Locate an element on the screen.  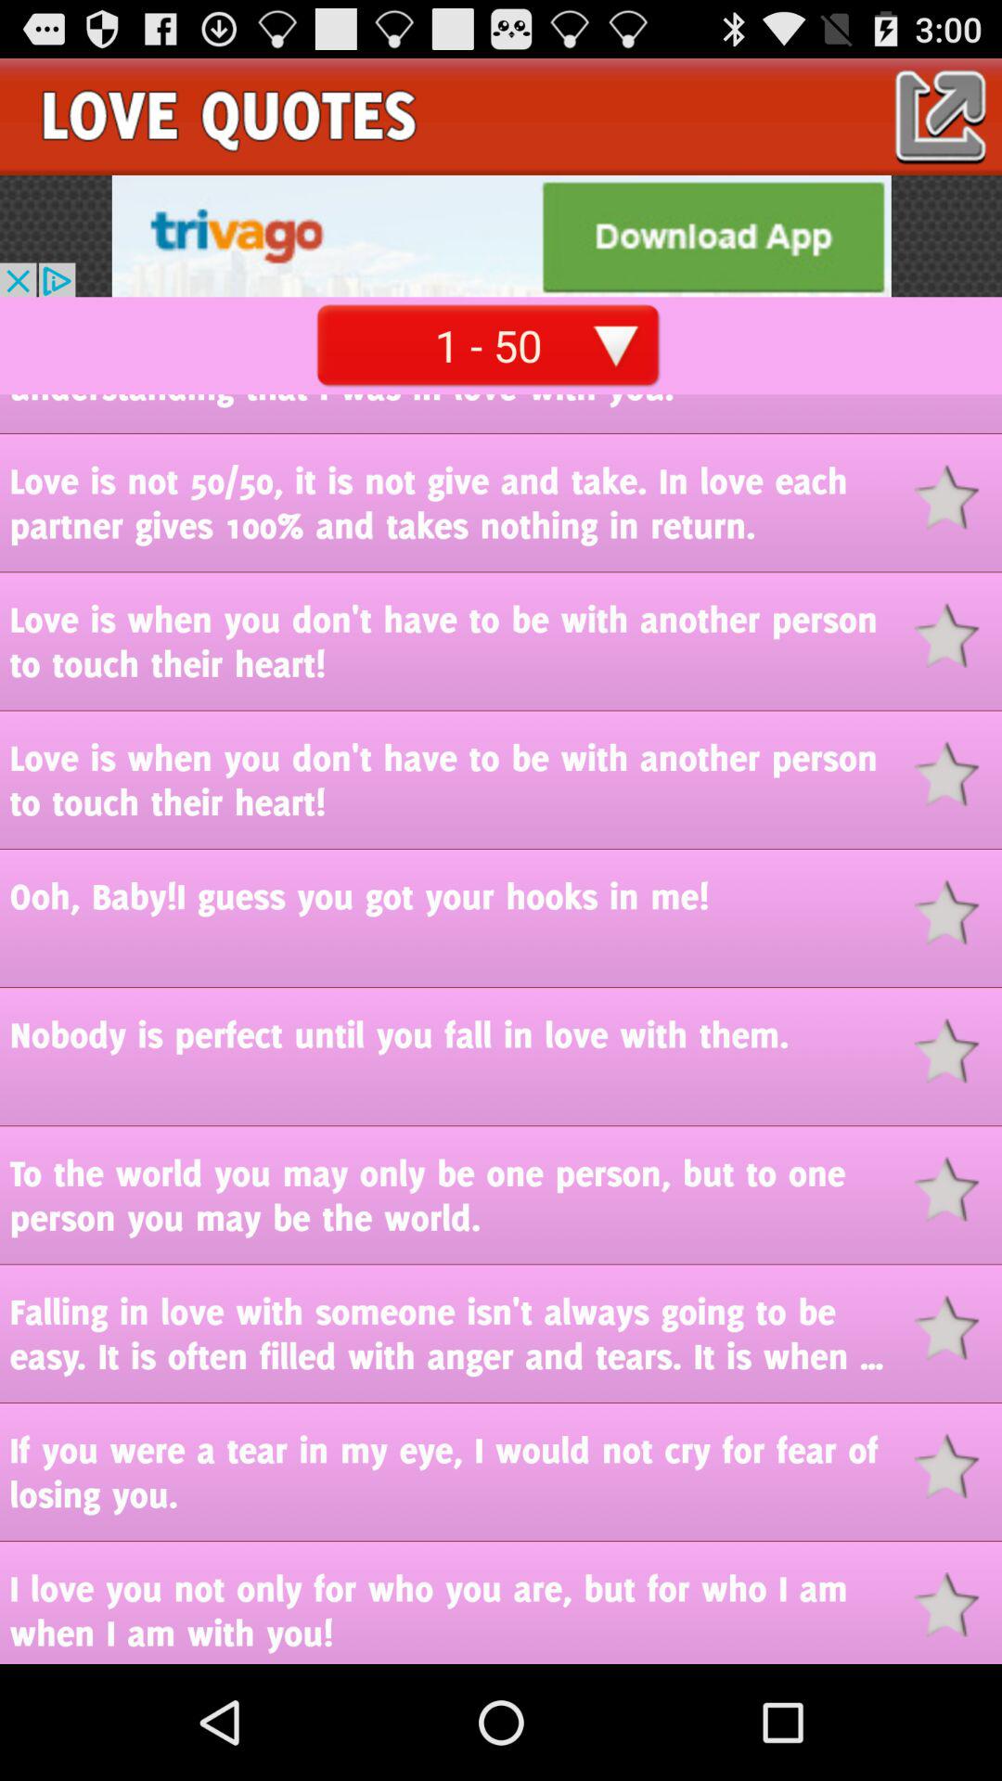
select the advertisement is located at coordinates (501, 236).